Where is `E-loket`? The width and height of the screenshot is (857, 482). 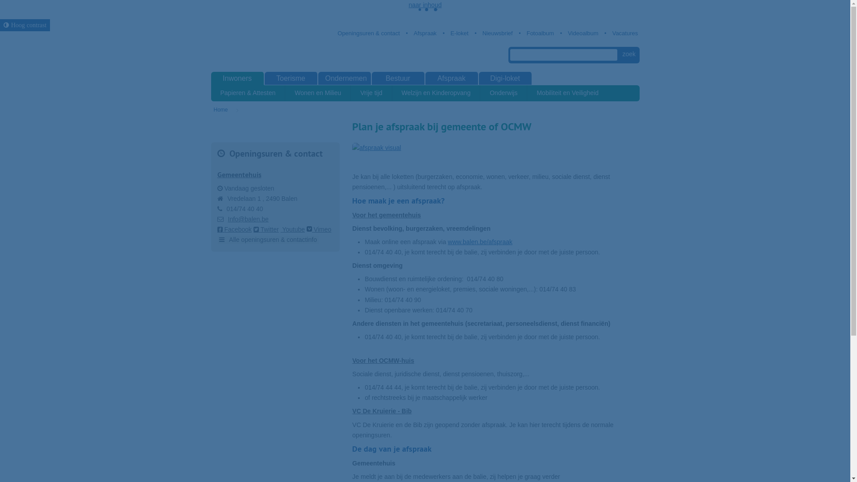
E-loket is located at coordinates (455, 33).